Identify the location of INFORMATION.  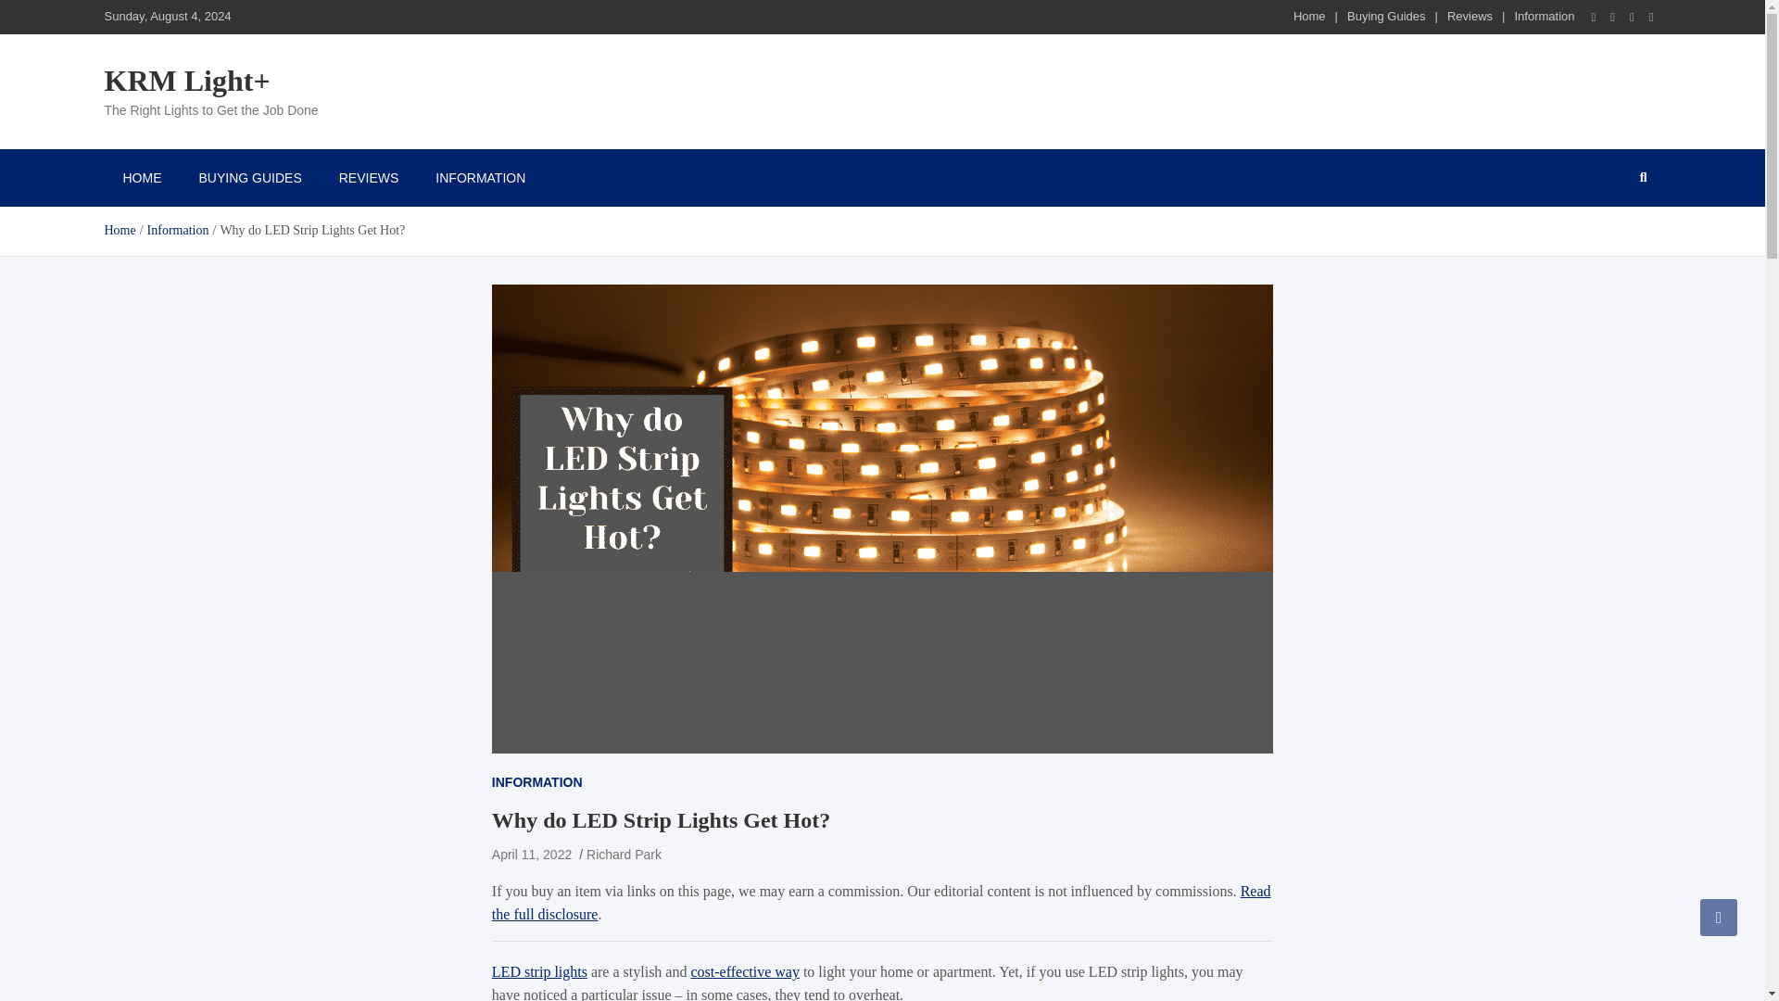
(480, 177).